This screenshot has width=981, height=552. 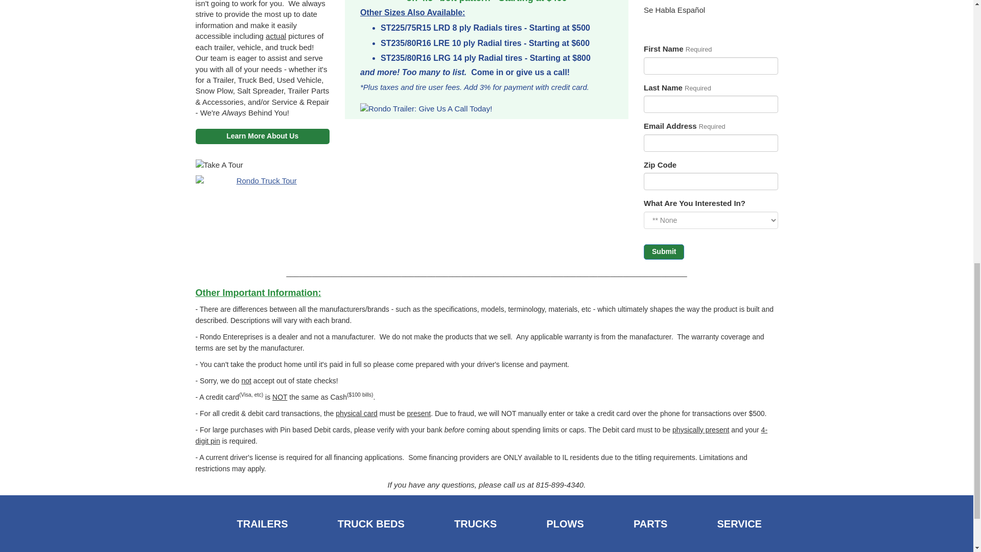 What do you see at coordinates (263, 136) in the screenshot?
I see `Learn More About Us` at bounding box center [263, 136].